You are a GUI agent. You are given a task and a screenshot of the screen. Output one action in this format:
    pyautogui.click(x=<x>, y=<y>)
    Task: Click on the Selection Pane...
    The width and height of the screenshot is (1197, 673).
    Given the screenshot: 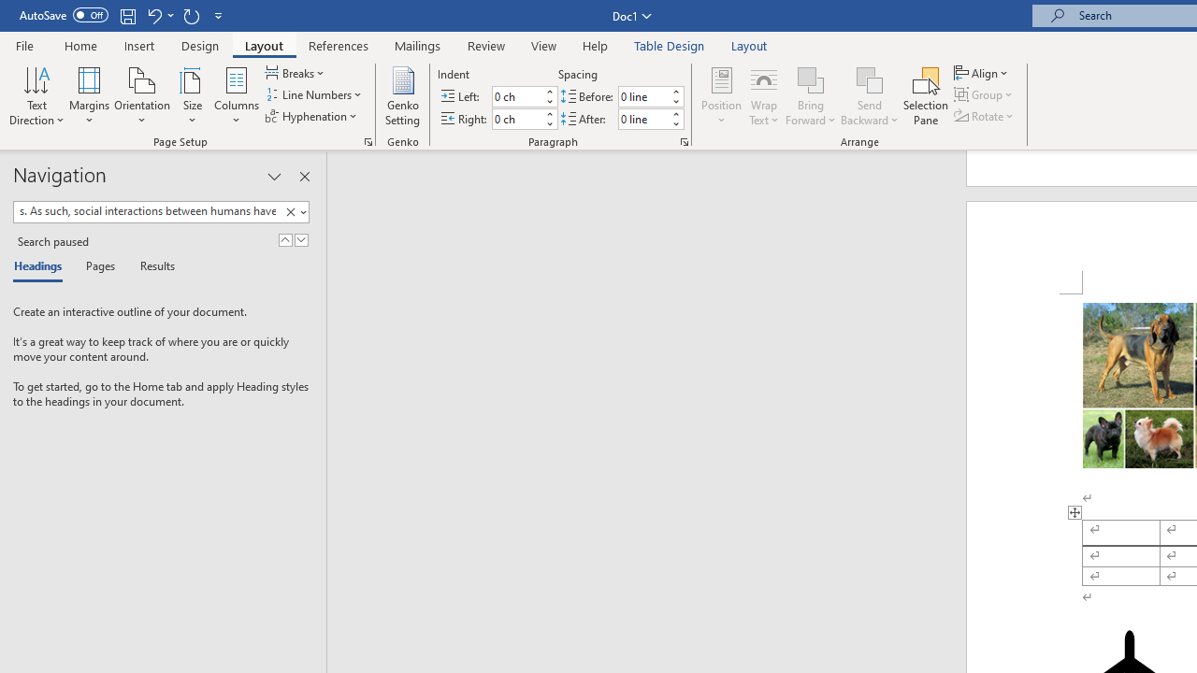 What is the action you would take?
    pyautogui.click(x=926, y=95)
    